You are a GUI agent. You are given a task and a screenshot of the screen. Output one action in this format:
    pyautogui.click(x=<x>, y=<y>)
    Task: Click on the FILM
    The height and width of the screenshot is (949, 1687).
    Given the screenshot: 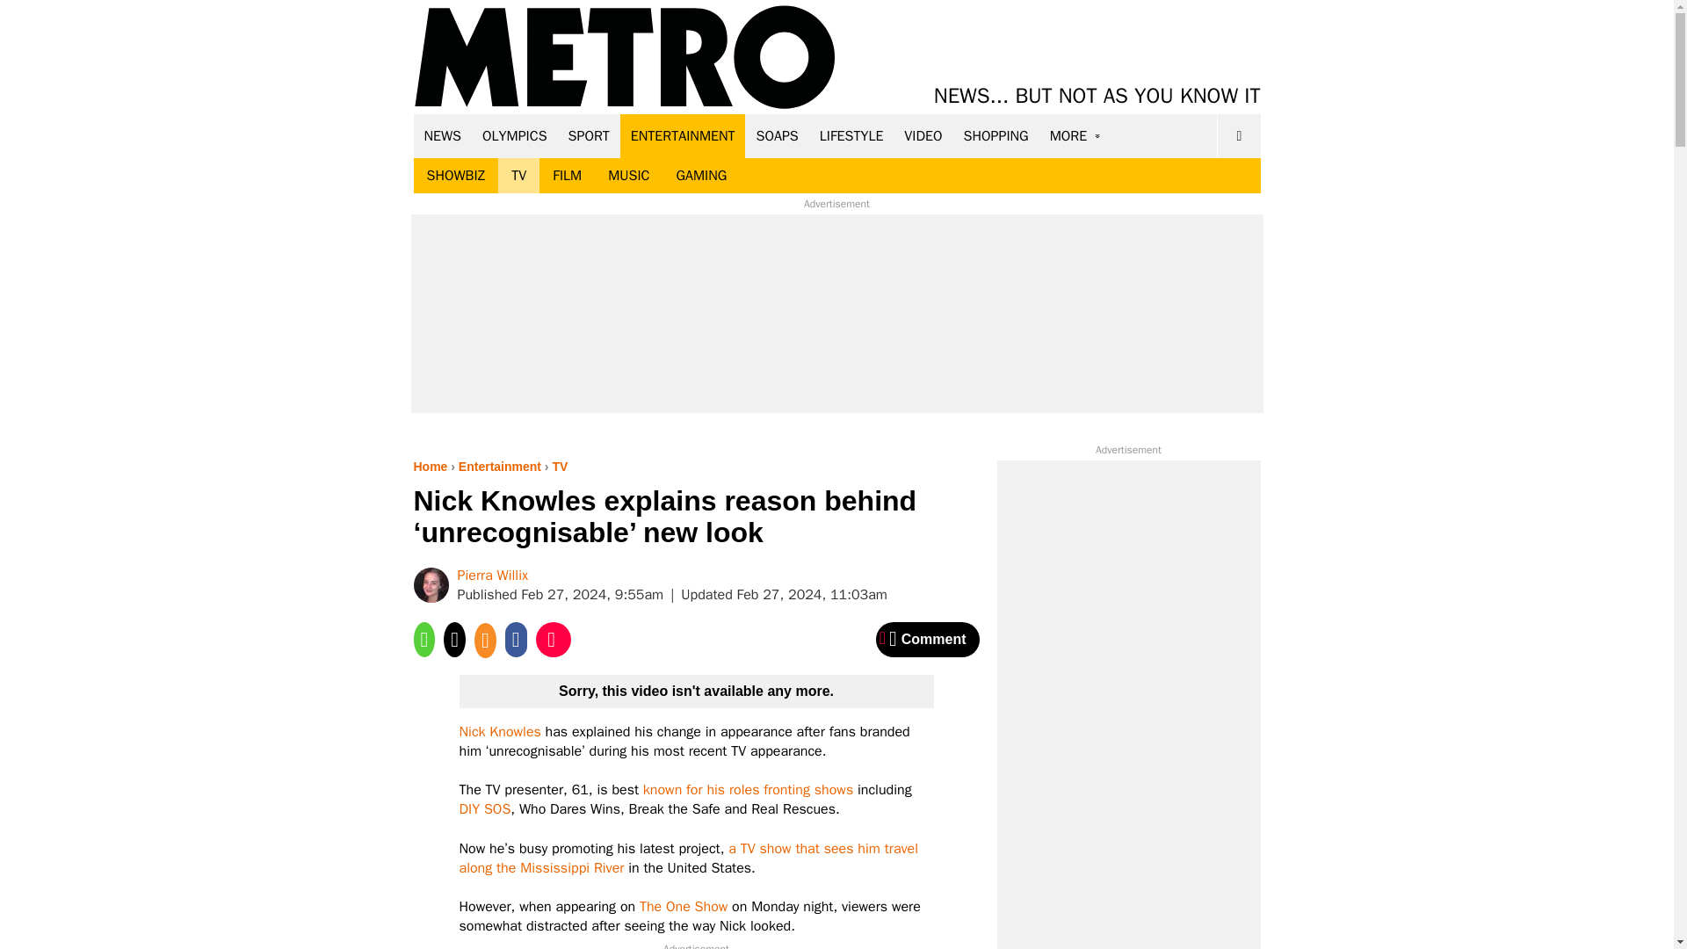 What is the action you would take?
    pyautogui.click(x=568, y=176)
    